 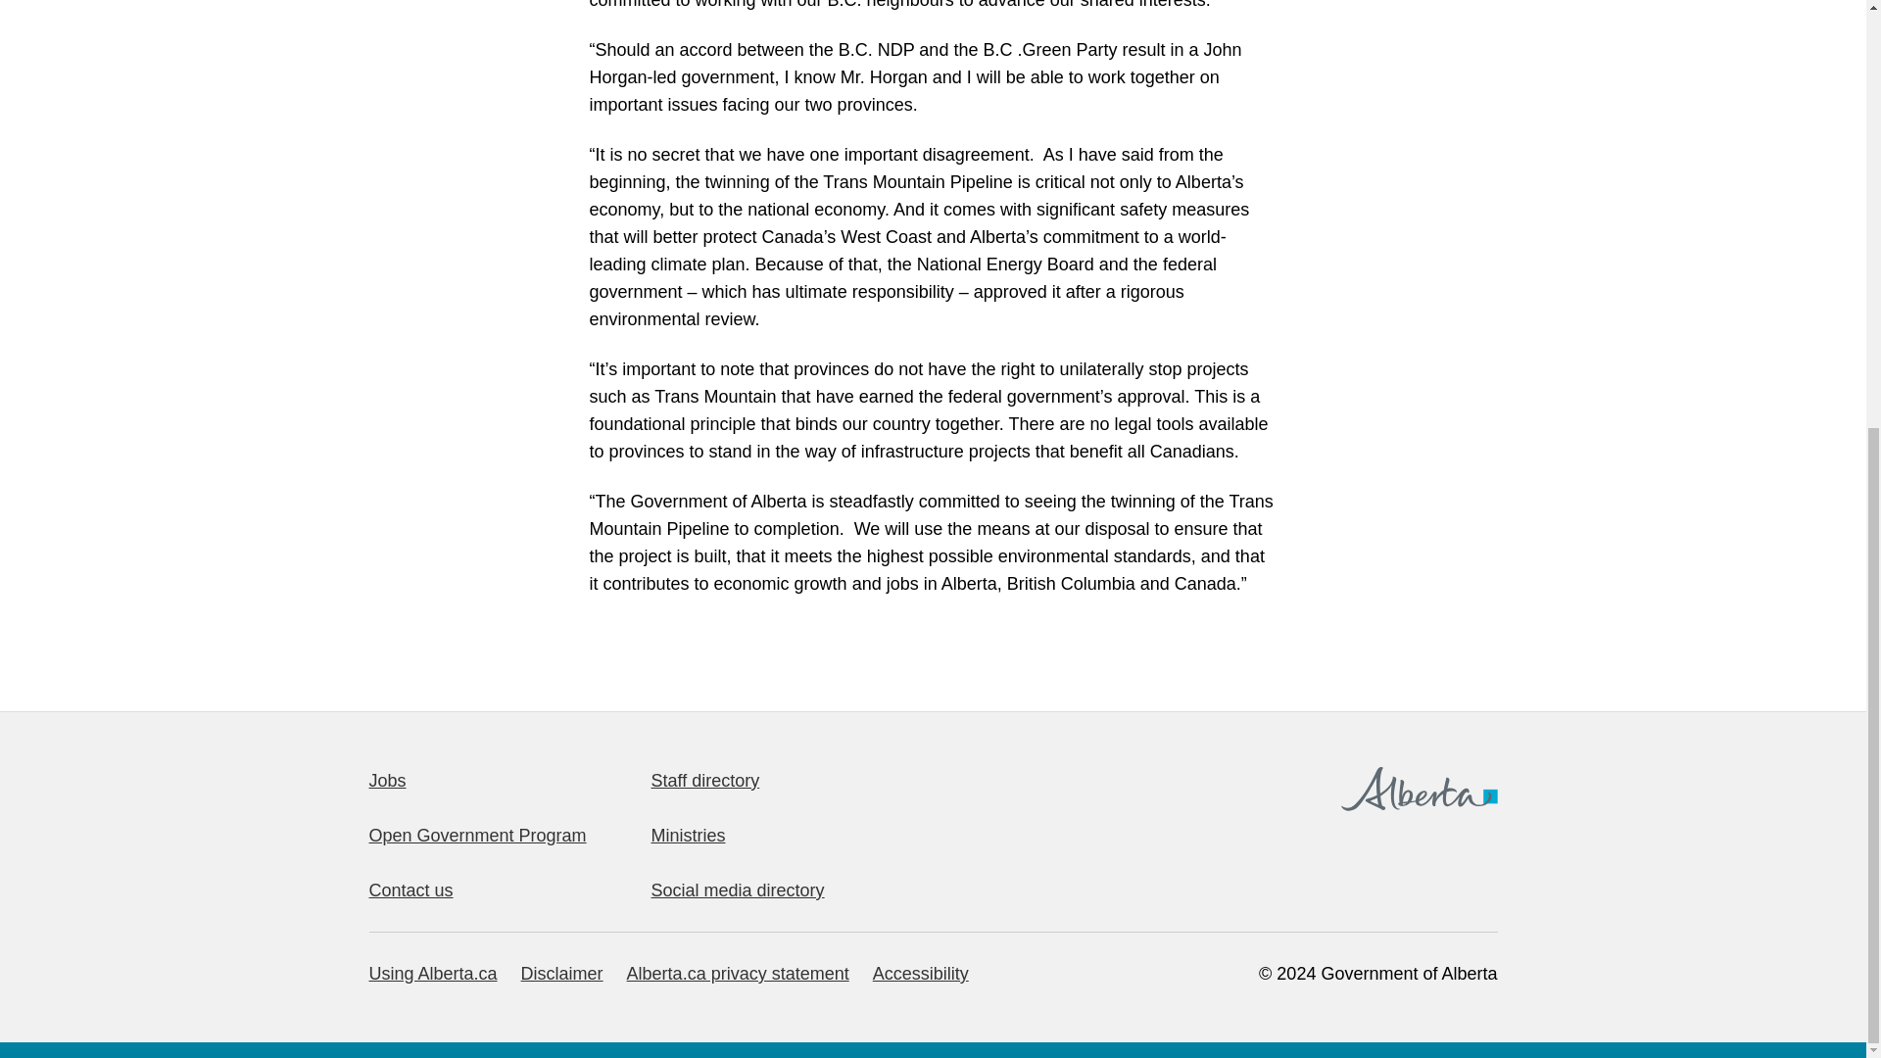 I want to click on Using Alberta.ca, so click(x=432, y=974).